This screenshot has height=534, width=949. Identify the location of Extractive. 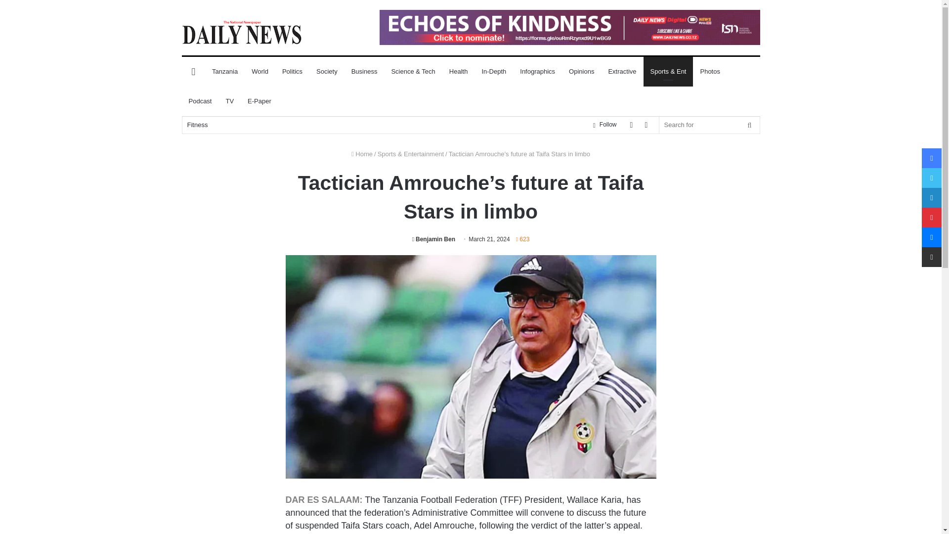
(622, 71).